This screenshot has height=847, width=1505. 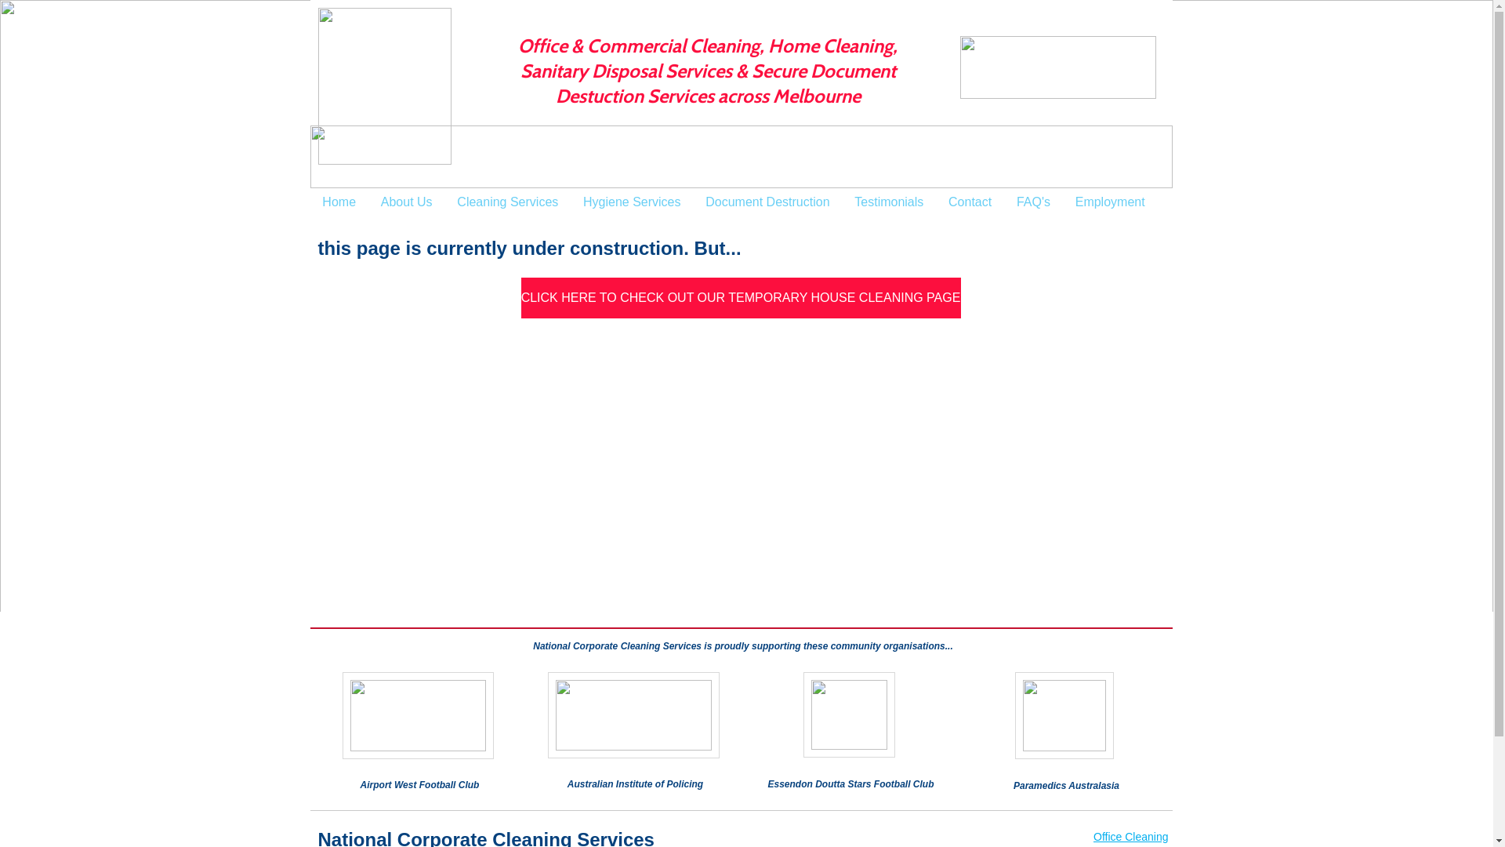 I want to click on Employment, so click(x=1110, y=202).